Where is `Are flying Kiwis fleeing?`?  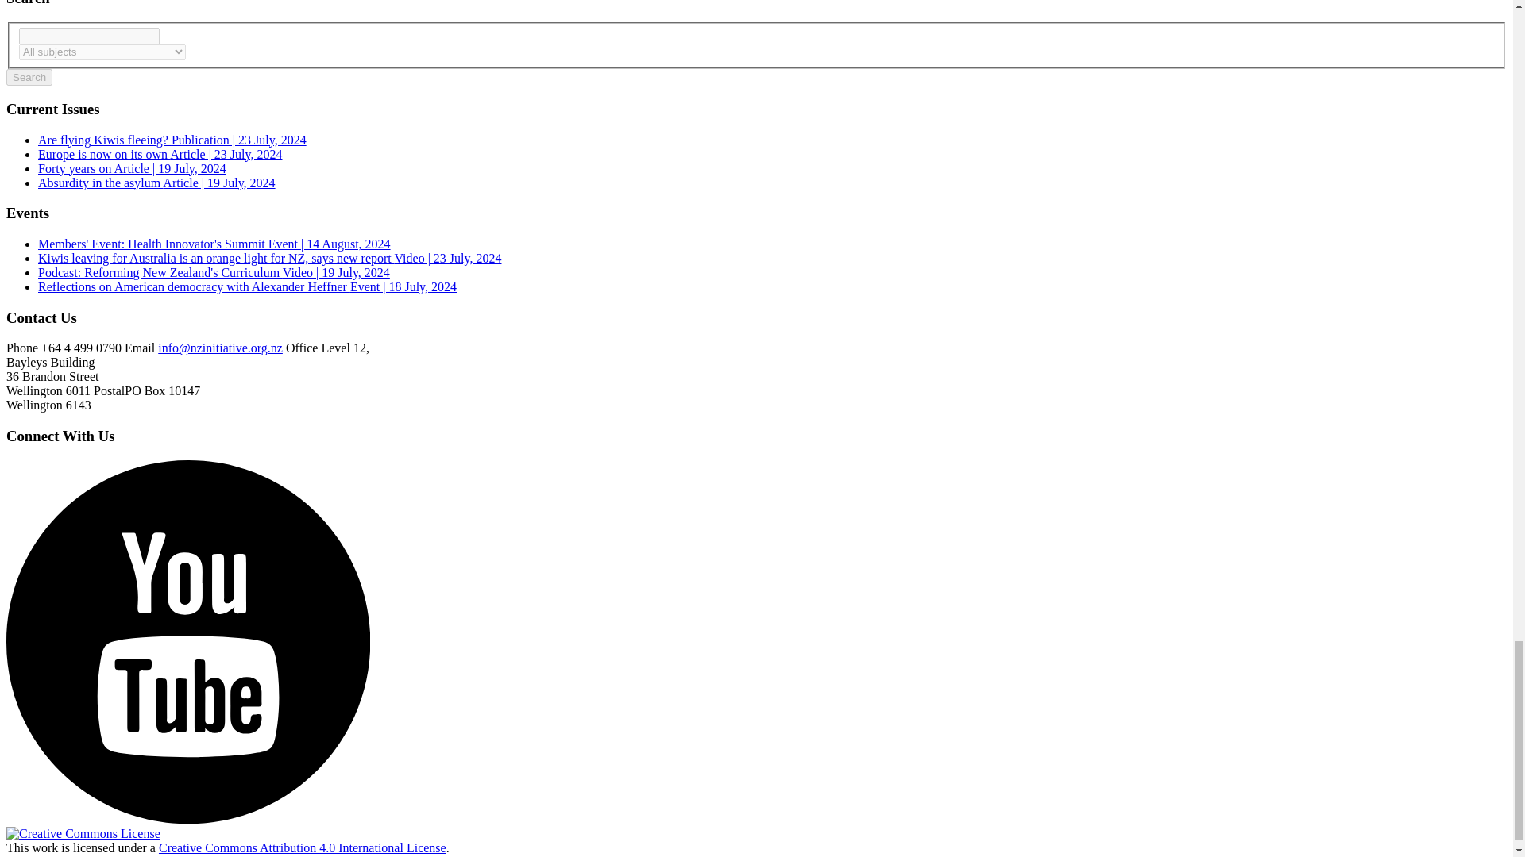 Are flying Kiwis fleeing? is located at coordinates (172, 140).